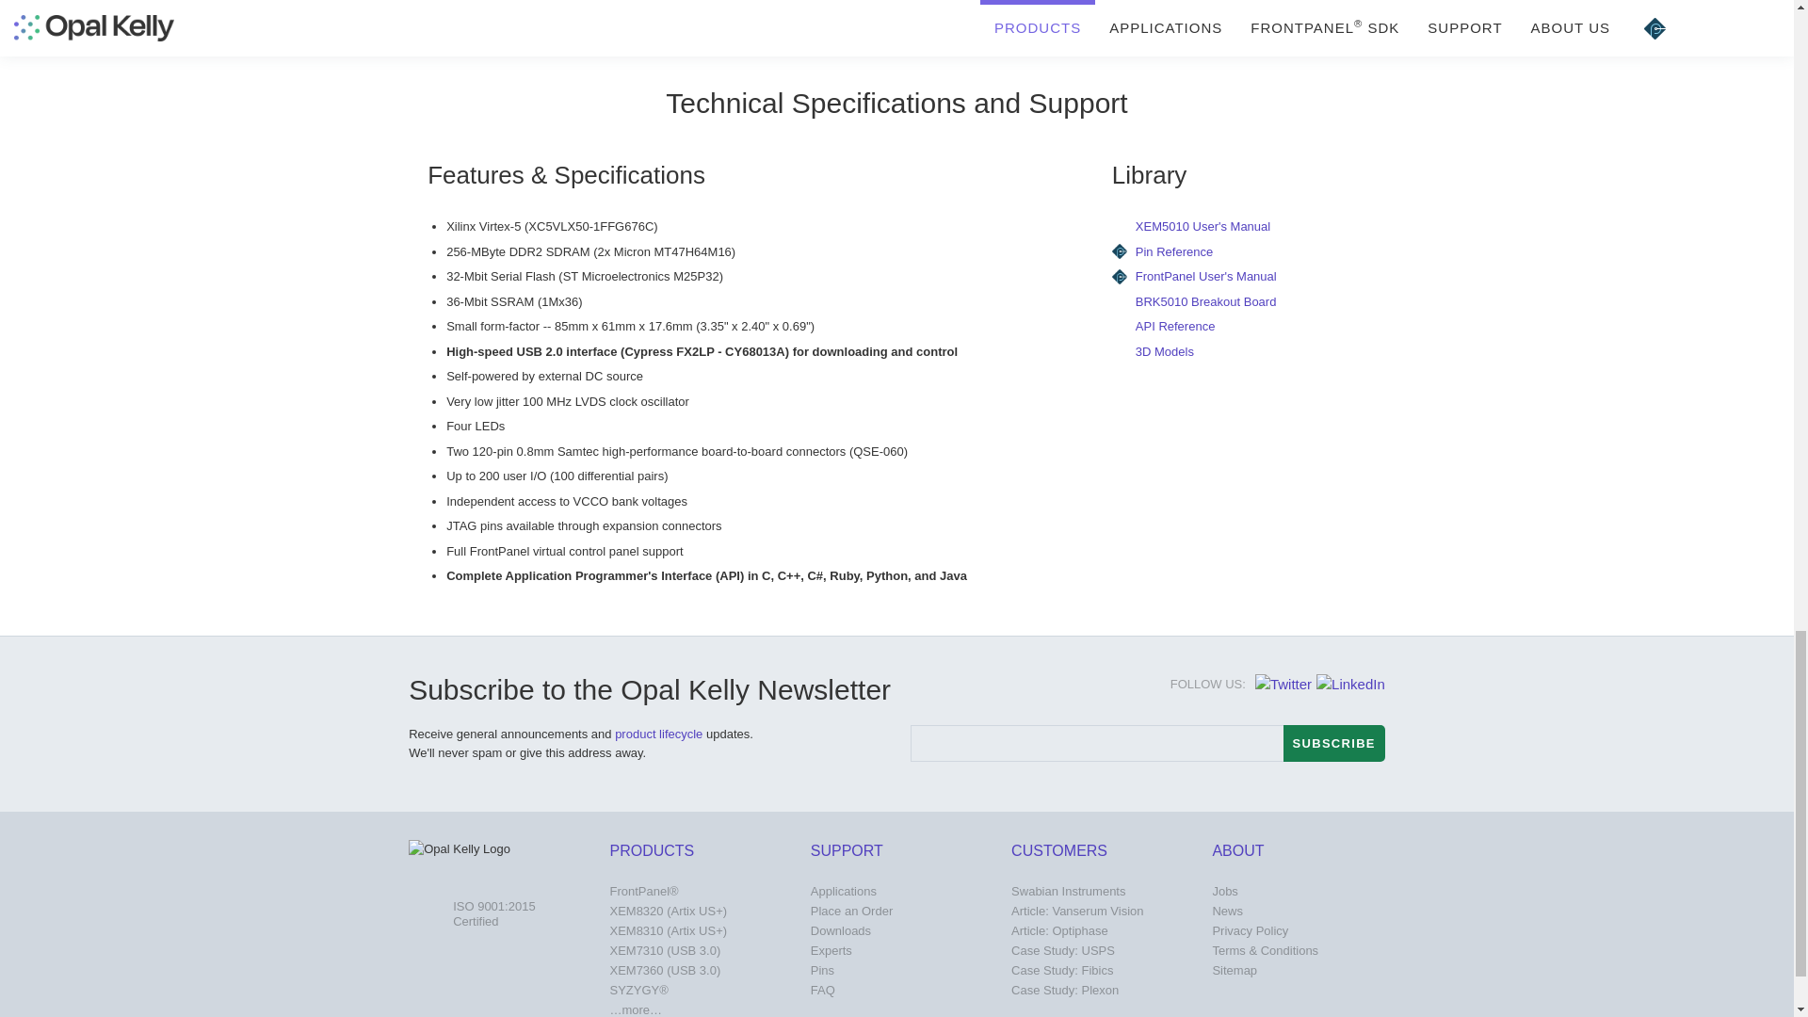 The height and width of the screenshot is (1017, 1808). Describe the element at coordinates (1333, 743) in the screenshot. I see `Subscribe` at that location.